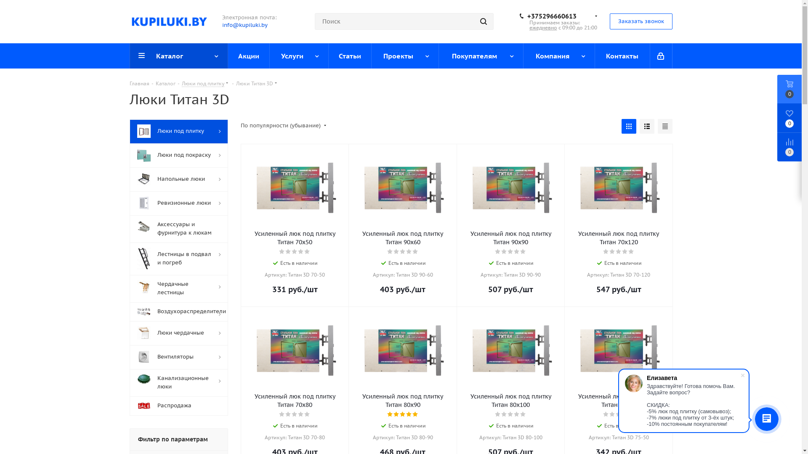 The width and height of the screenshot is (808, 454). Describe the element at coordinates (245, 25) in the screenshot. I see `info@kupiluki.by` at that location.